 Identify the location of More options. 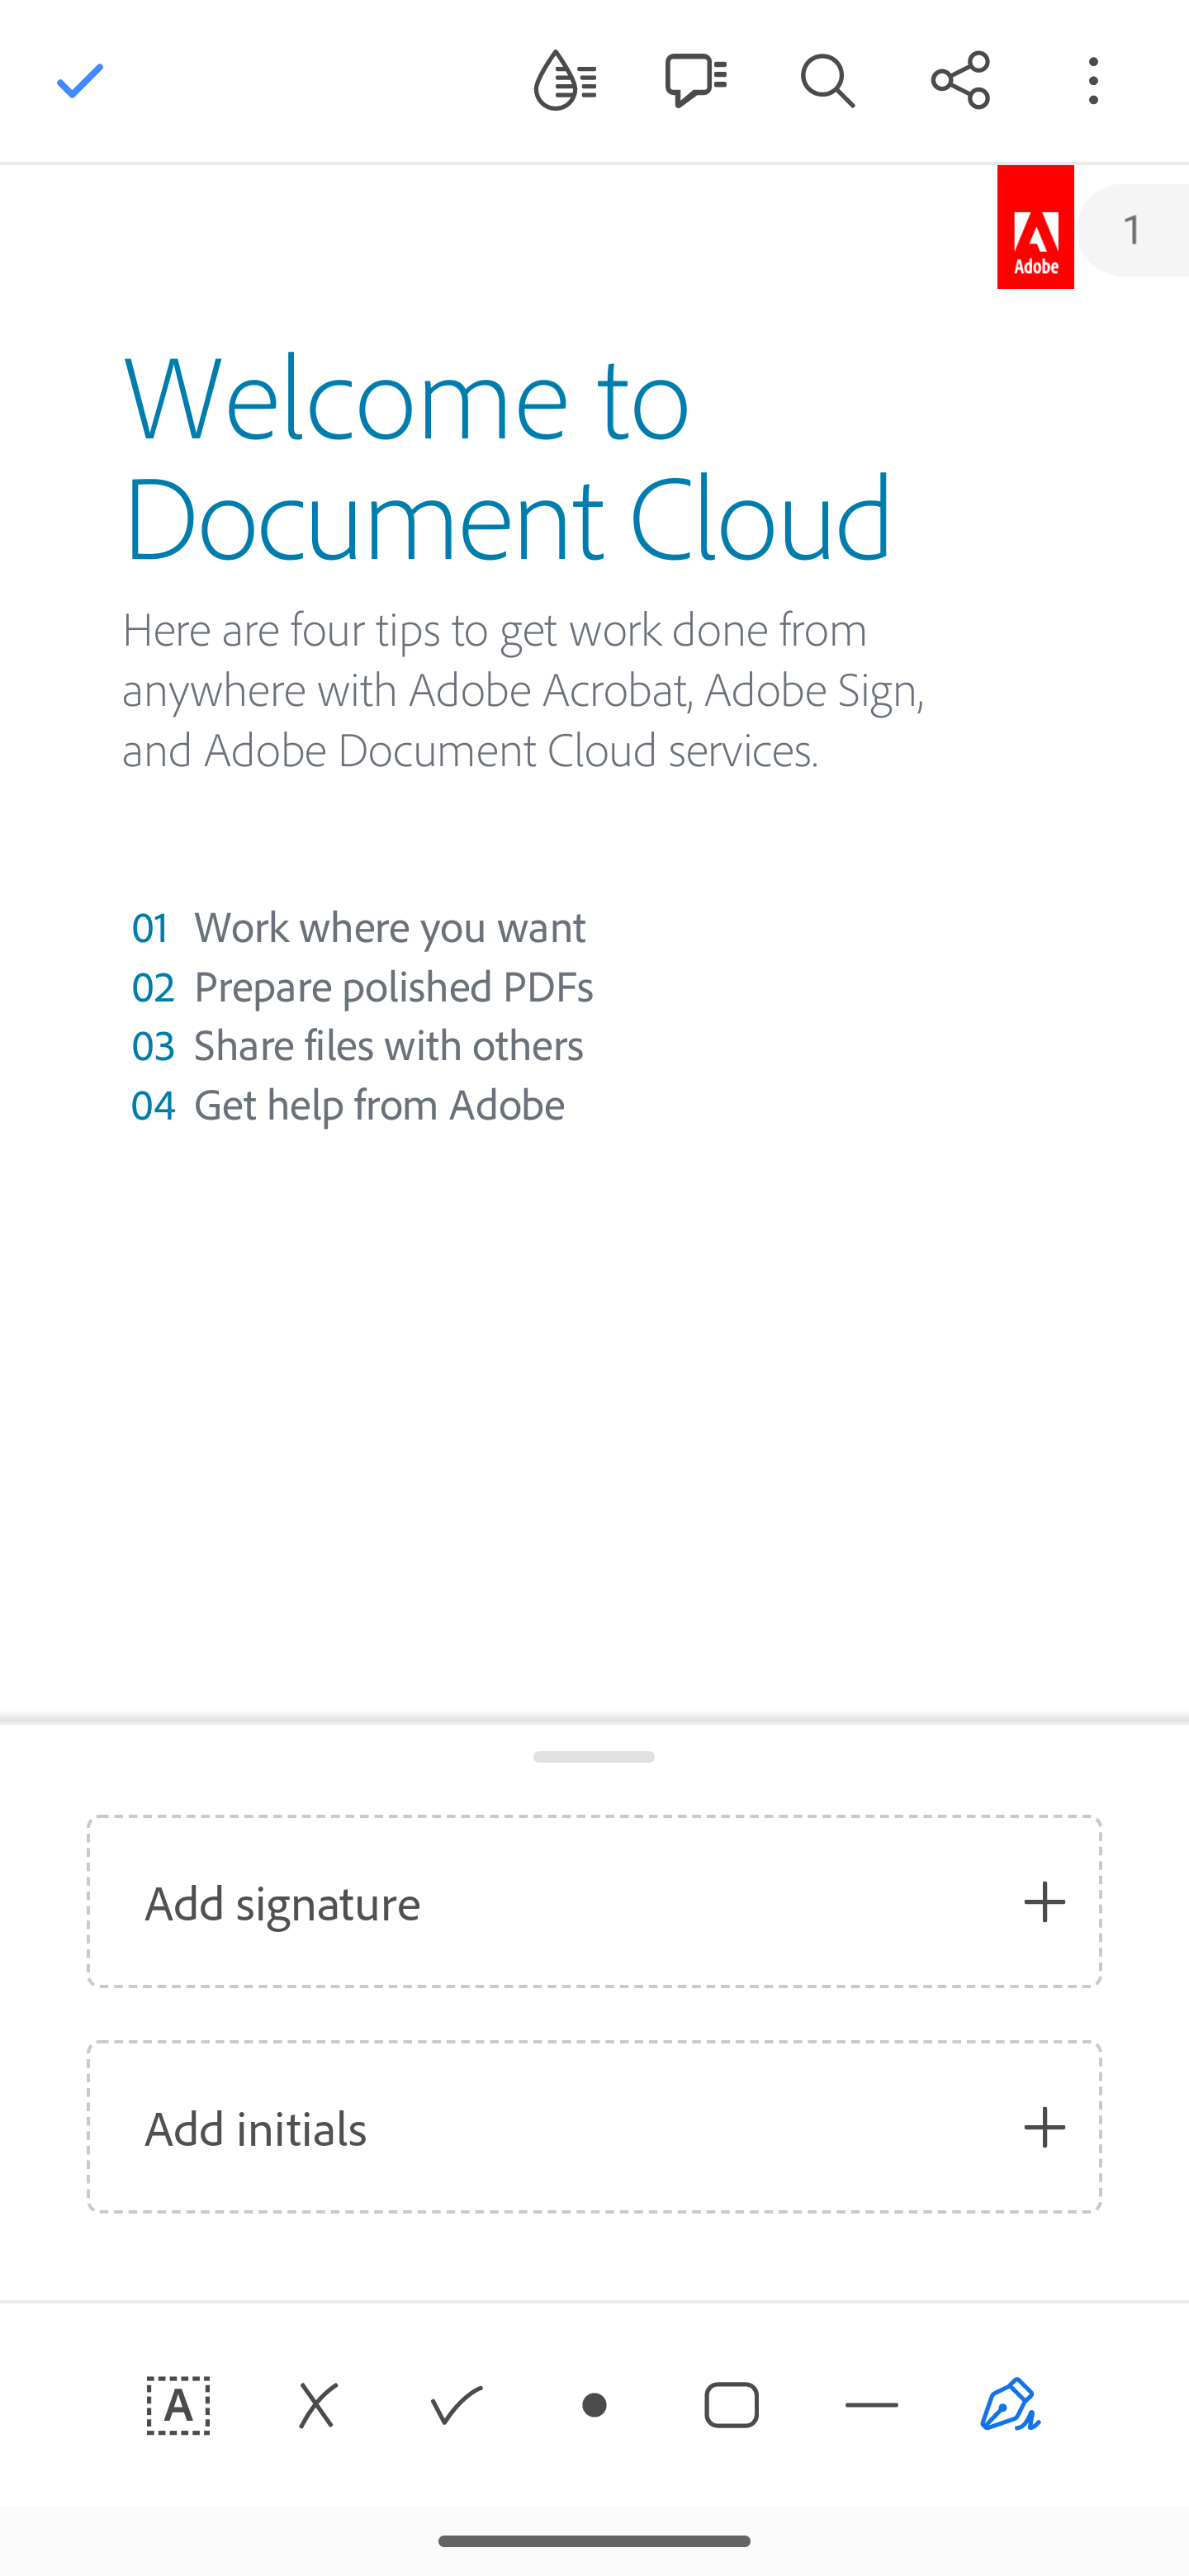
(1093, 79).